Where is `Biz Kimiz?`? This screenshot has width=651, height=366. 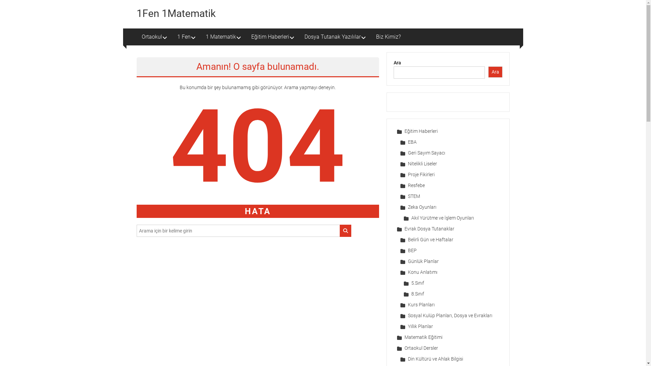
Biz Kimiz? is located at coordinates (388, 37).